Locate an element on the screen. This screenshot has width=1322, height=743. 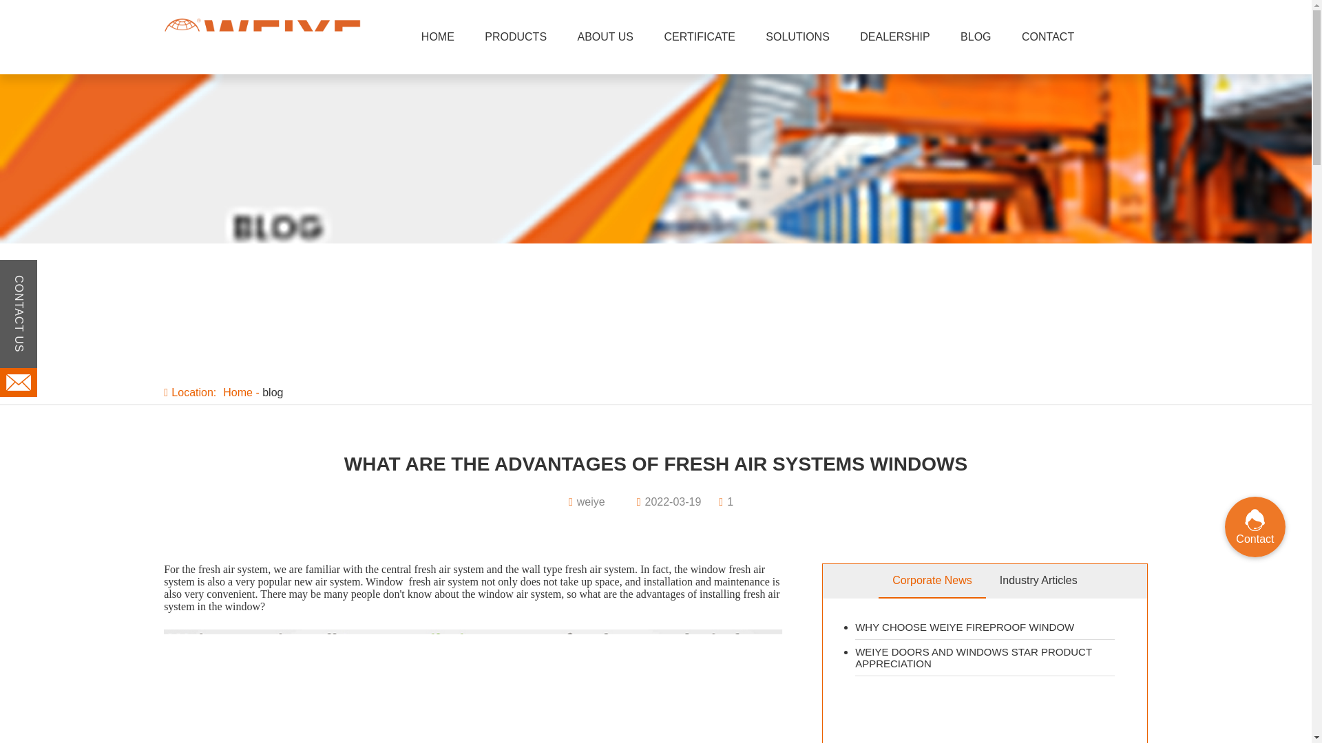
solutions is located at coordinates (797, 37).